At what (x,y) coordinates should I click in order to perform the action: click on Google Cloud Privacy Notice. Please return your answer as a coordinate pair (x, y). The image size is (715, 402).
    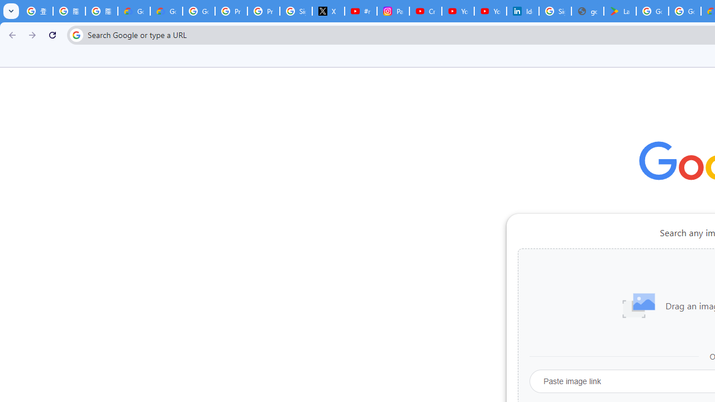
    Looking at the image, I should click on (134, 11).